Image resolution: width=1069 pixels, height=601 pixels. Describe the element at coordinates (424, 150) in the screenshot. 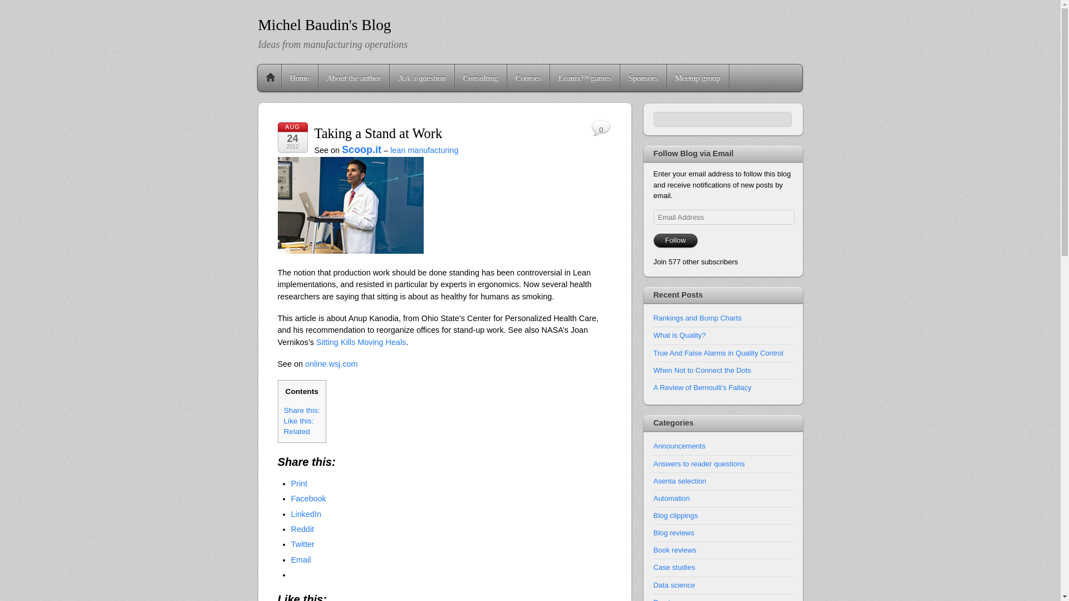

I see `lean manufacturing` at that location.